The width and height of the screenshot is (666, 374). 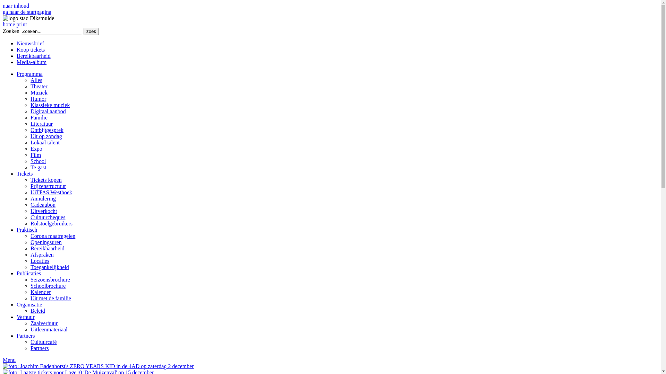 What do you see at coordinates (44, 323) in the screenshot?
I see `Zaalverhuur` at bounding box center [44, 323].